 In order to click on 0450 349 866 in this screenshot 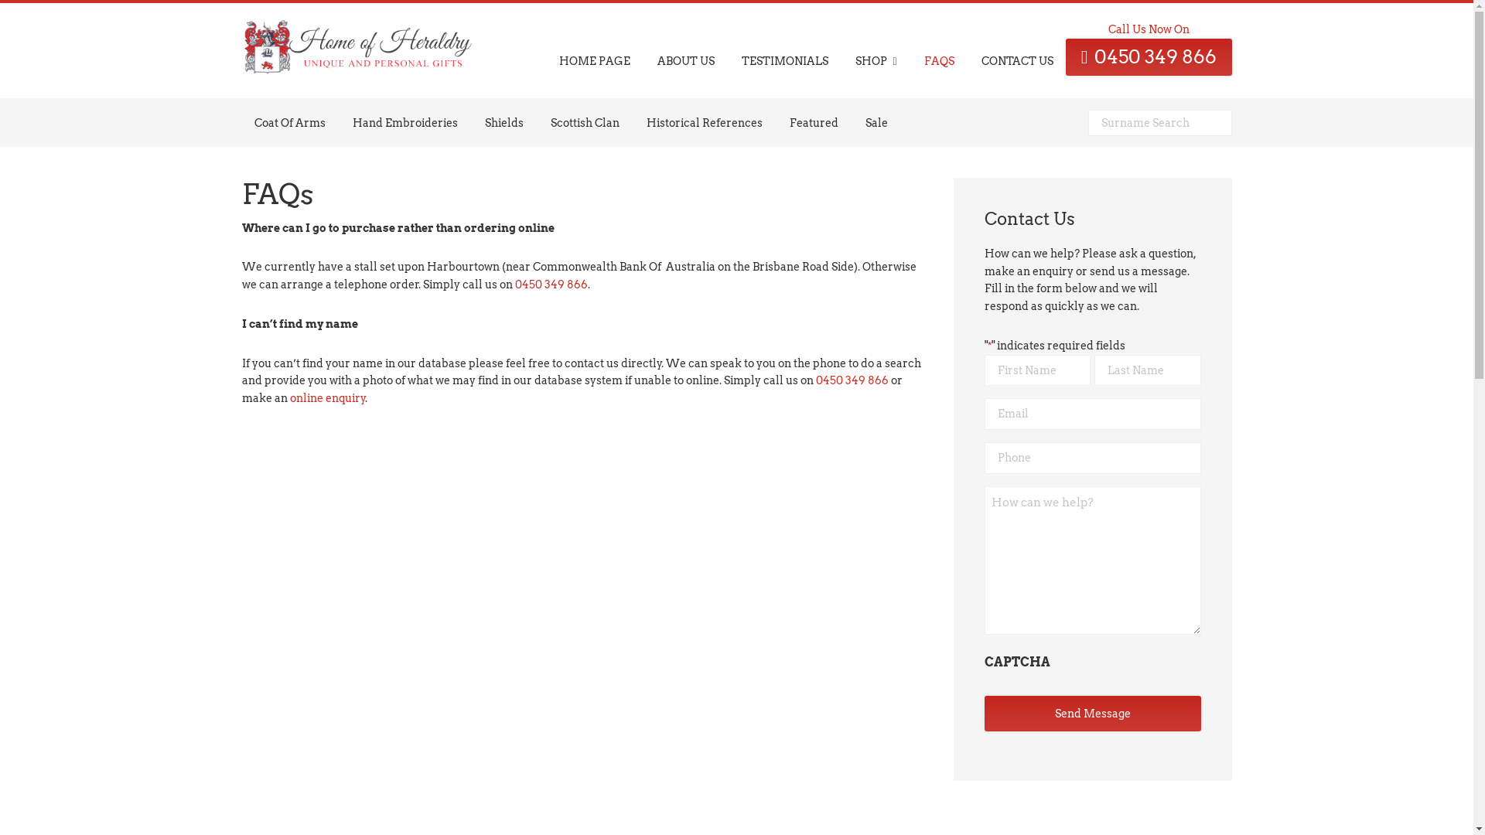, I will do `click(551, 285)`.